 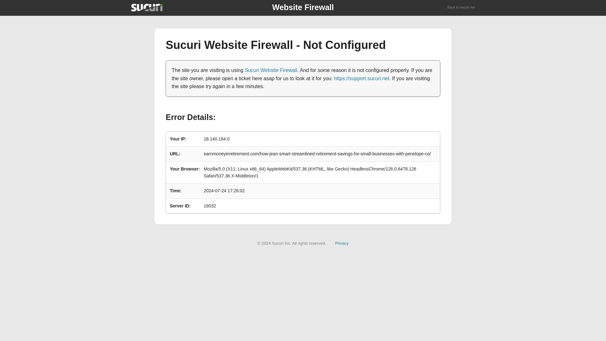 I want to click on Sucuri Website Firewall, so click(x=271, y=70).